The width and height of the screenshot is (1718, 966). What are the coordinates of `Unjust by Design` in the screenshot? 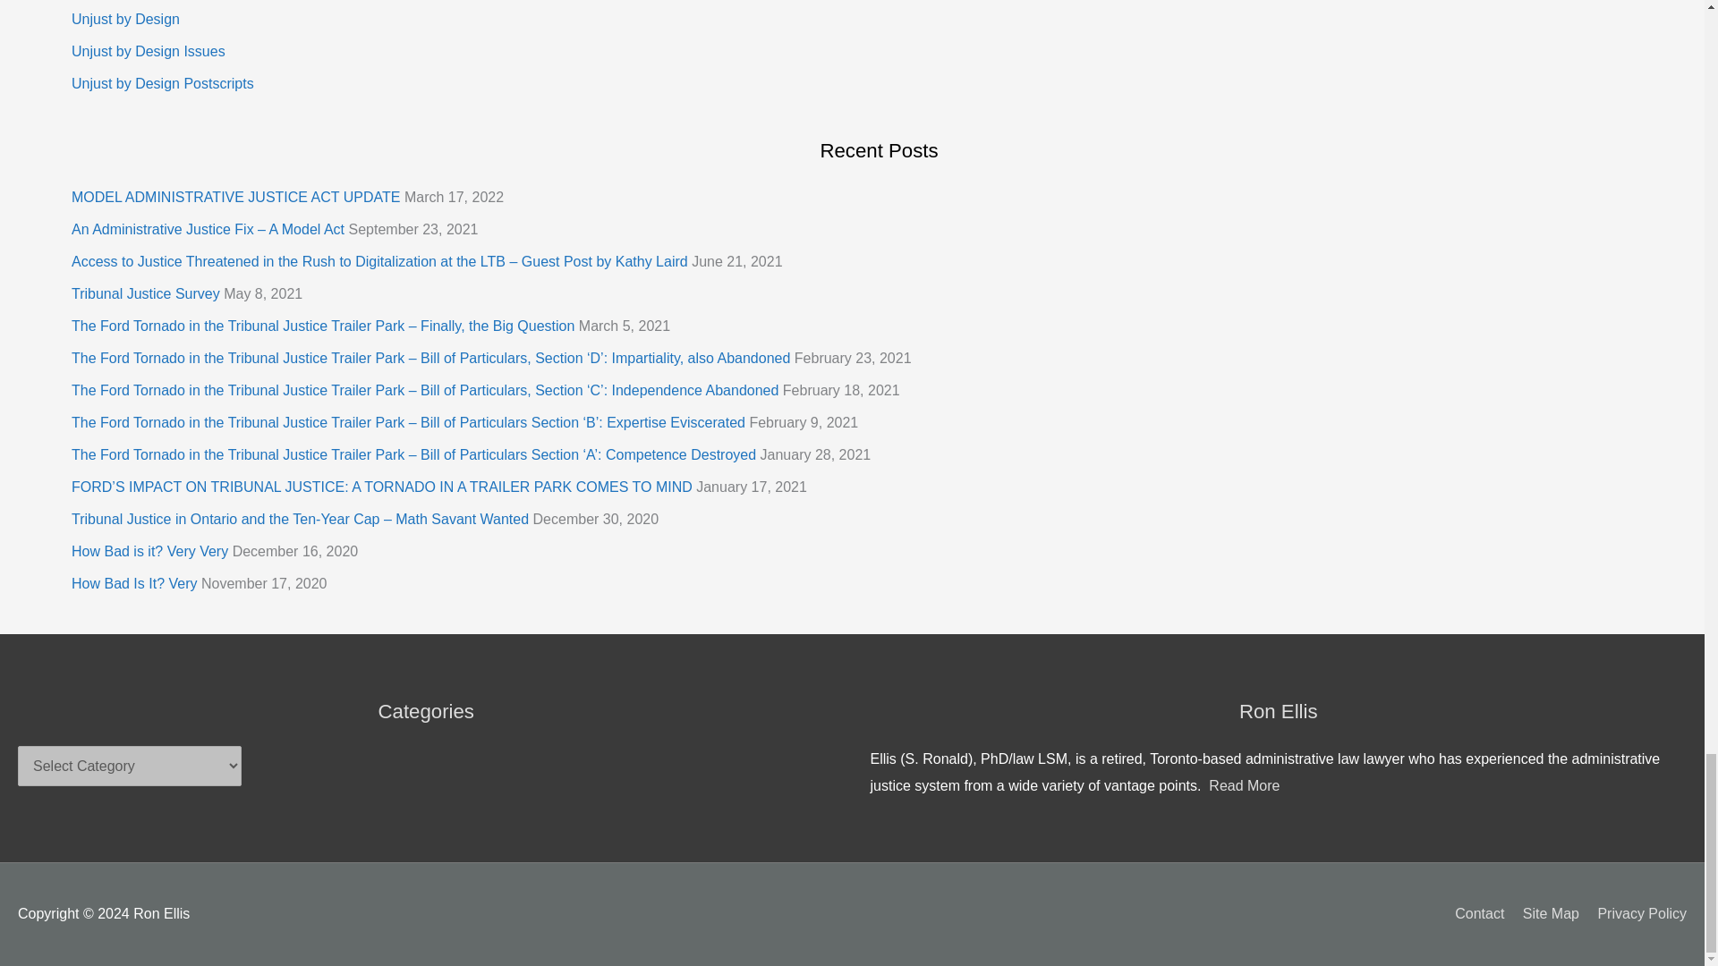 It's located at (125, 19).